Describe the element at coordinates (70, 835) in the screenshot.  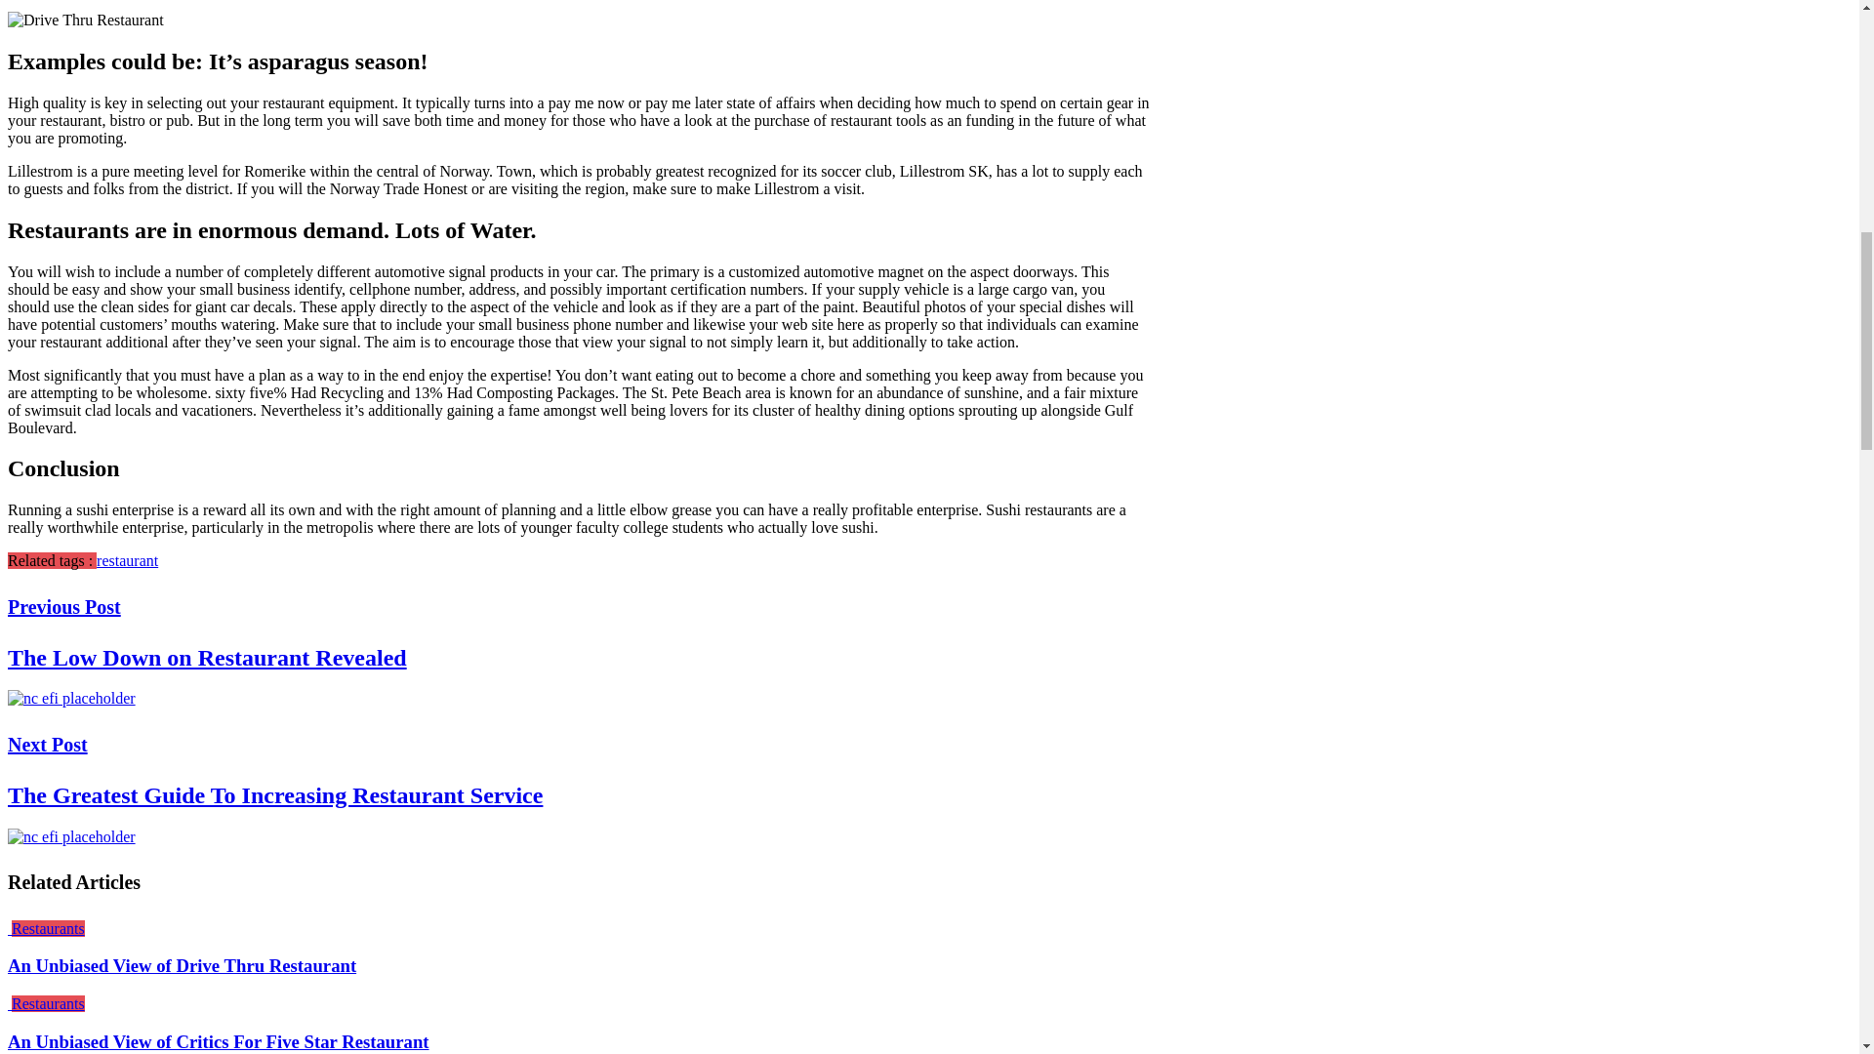
I see `The Greatest Guide To Increasing Restaurant Service` at that location.